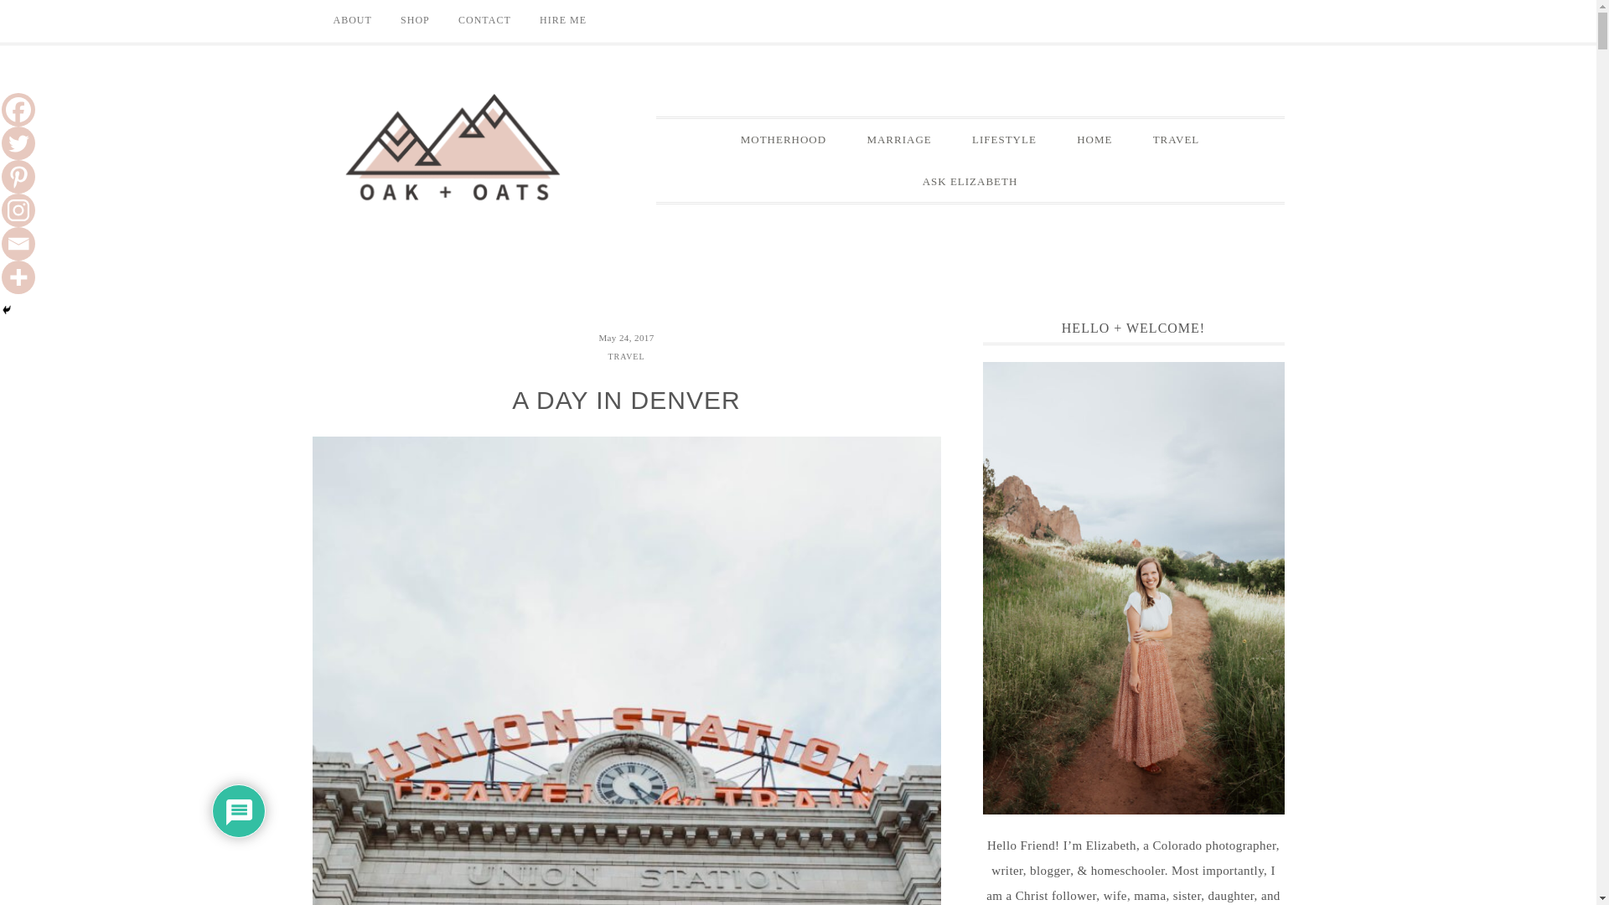 This screenshot has height=905, width=1609. Describe the element at coordinates (1176, 139) in the screenshot. I see `TRAVEL` at that location.